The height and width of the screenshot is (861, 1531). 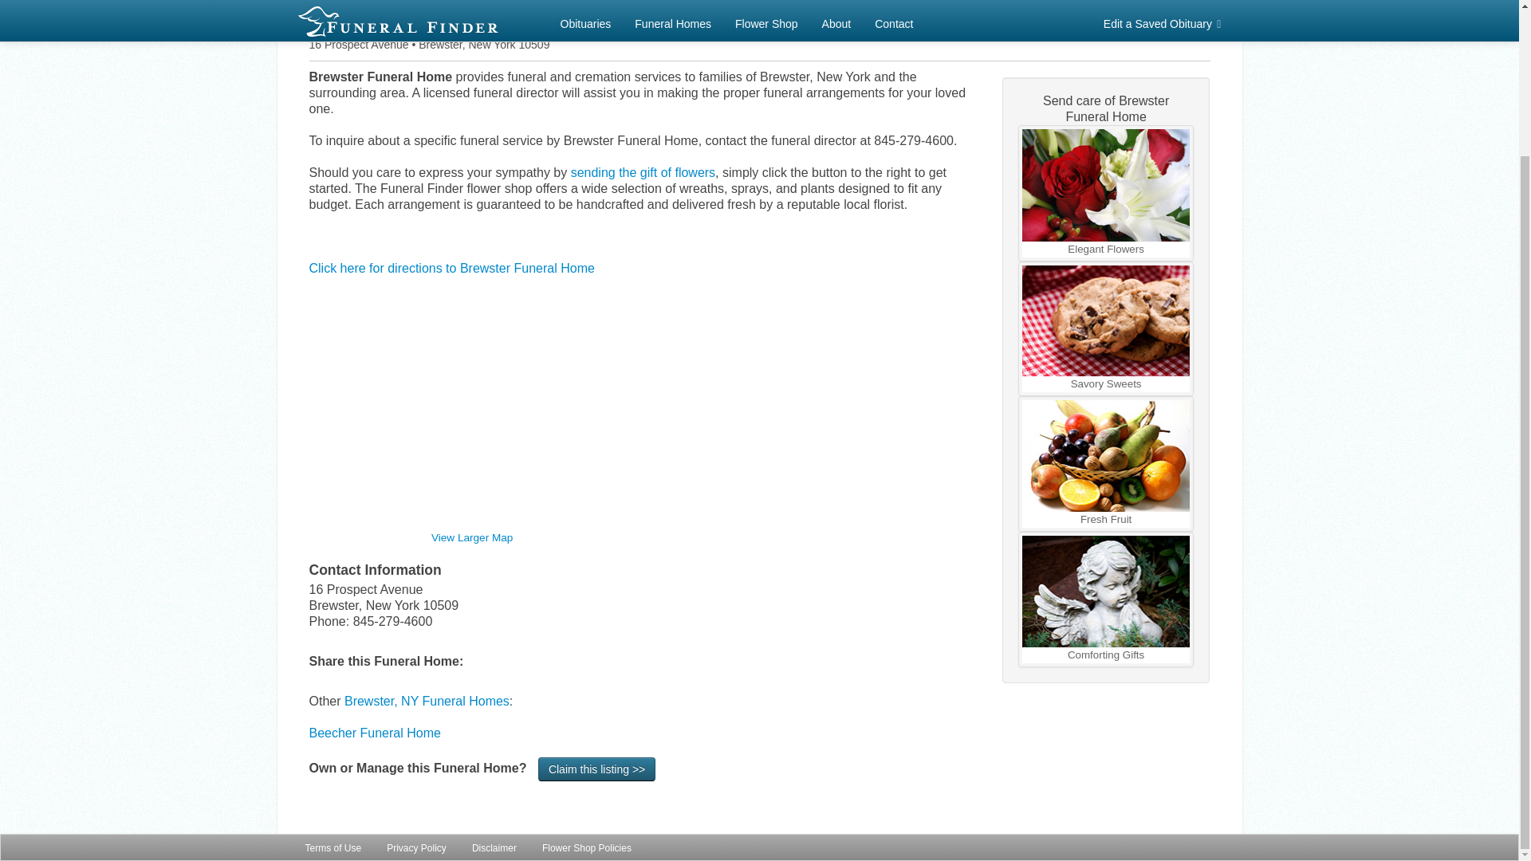 I want to click on View Larger Map, so click(x=472, y=537).